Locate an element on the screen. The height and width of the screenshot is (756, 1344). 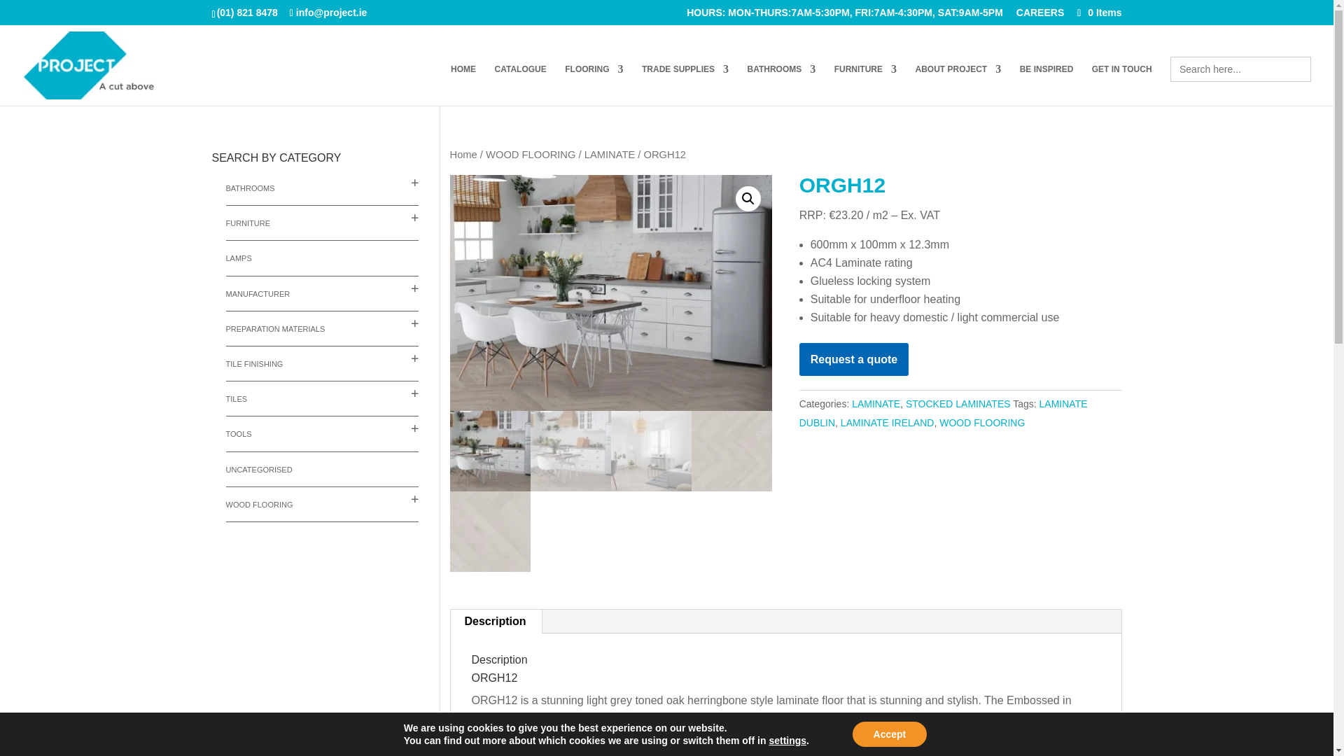
CAREERS is located at coordinates (1040, 15).